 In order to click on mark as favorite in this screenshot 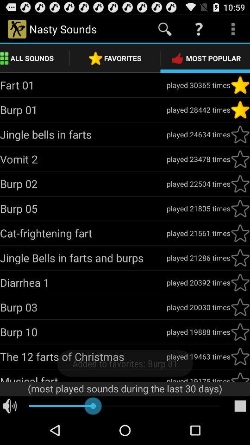, I will do `click(240, 332)`.